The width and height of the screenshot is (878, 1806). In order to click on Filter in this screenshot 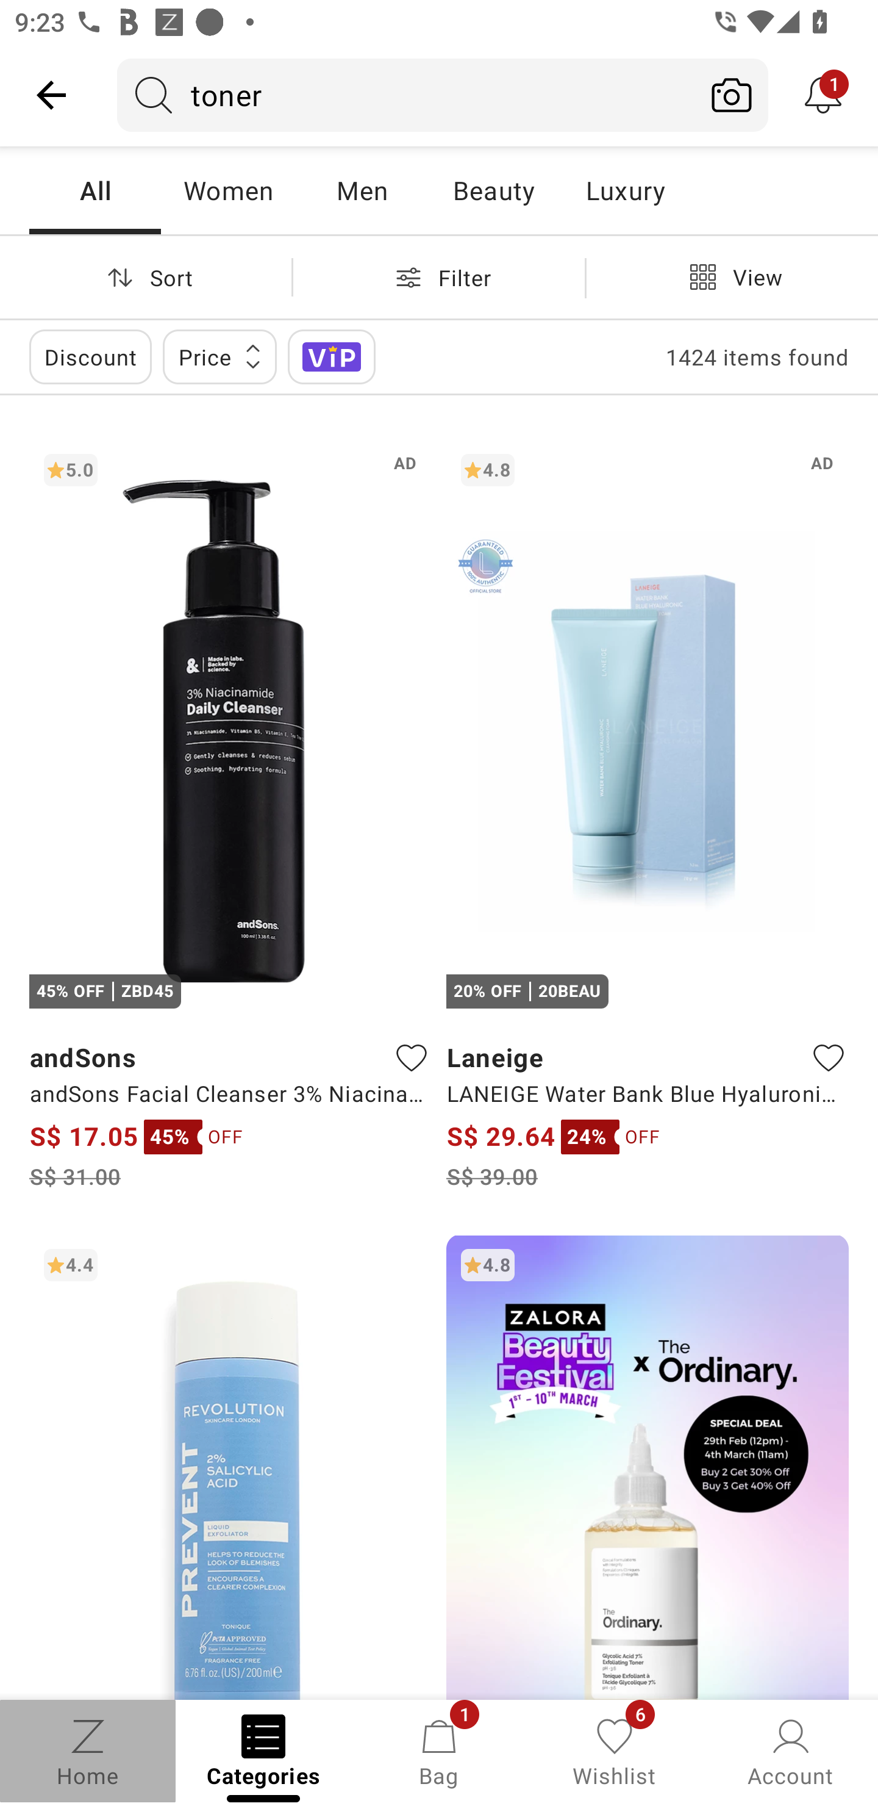, I will do `click(439, 277)`.